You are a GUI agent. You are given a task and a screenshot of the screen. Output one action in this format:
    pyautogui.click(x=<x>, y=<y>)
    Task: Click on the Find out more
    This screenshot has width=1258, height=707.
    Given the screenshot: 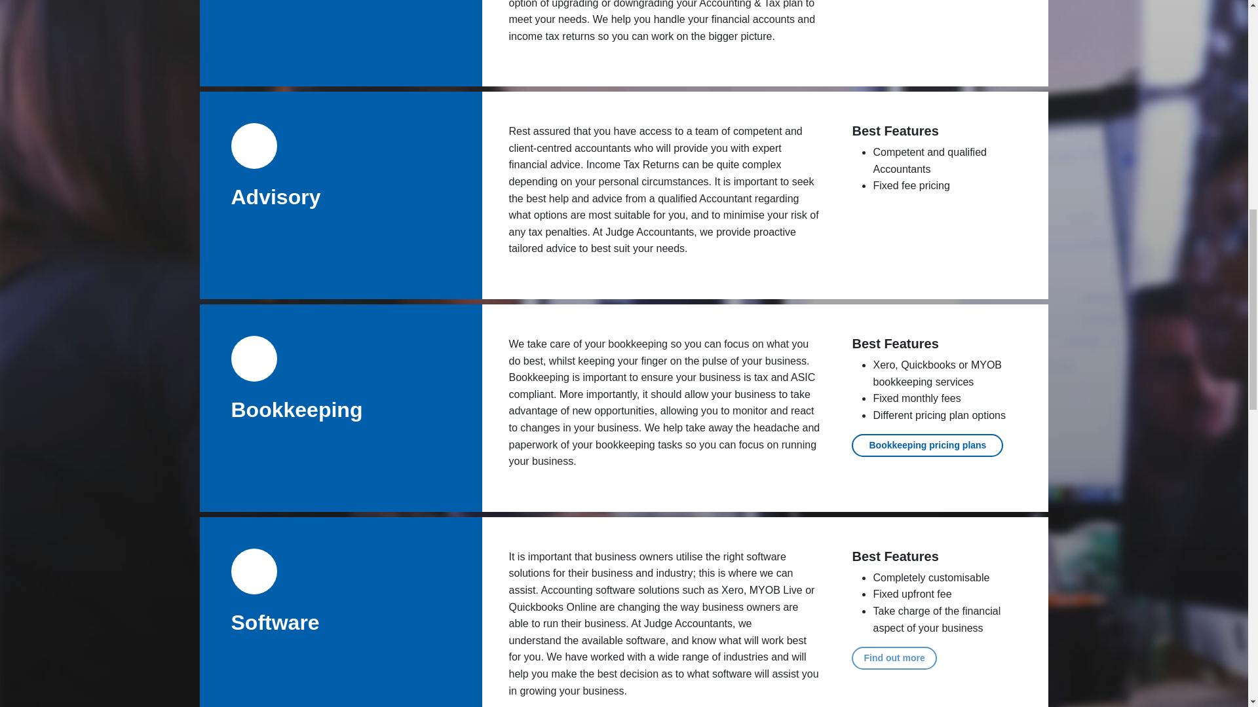 What is the action you would take?
    pyautogui.click(x=894, y=657)
    